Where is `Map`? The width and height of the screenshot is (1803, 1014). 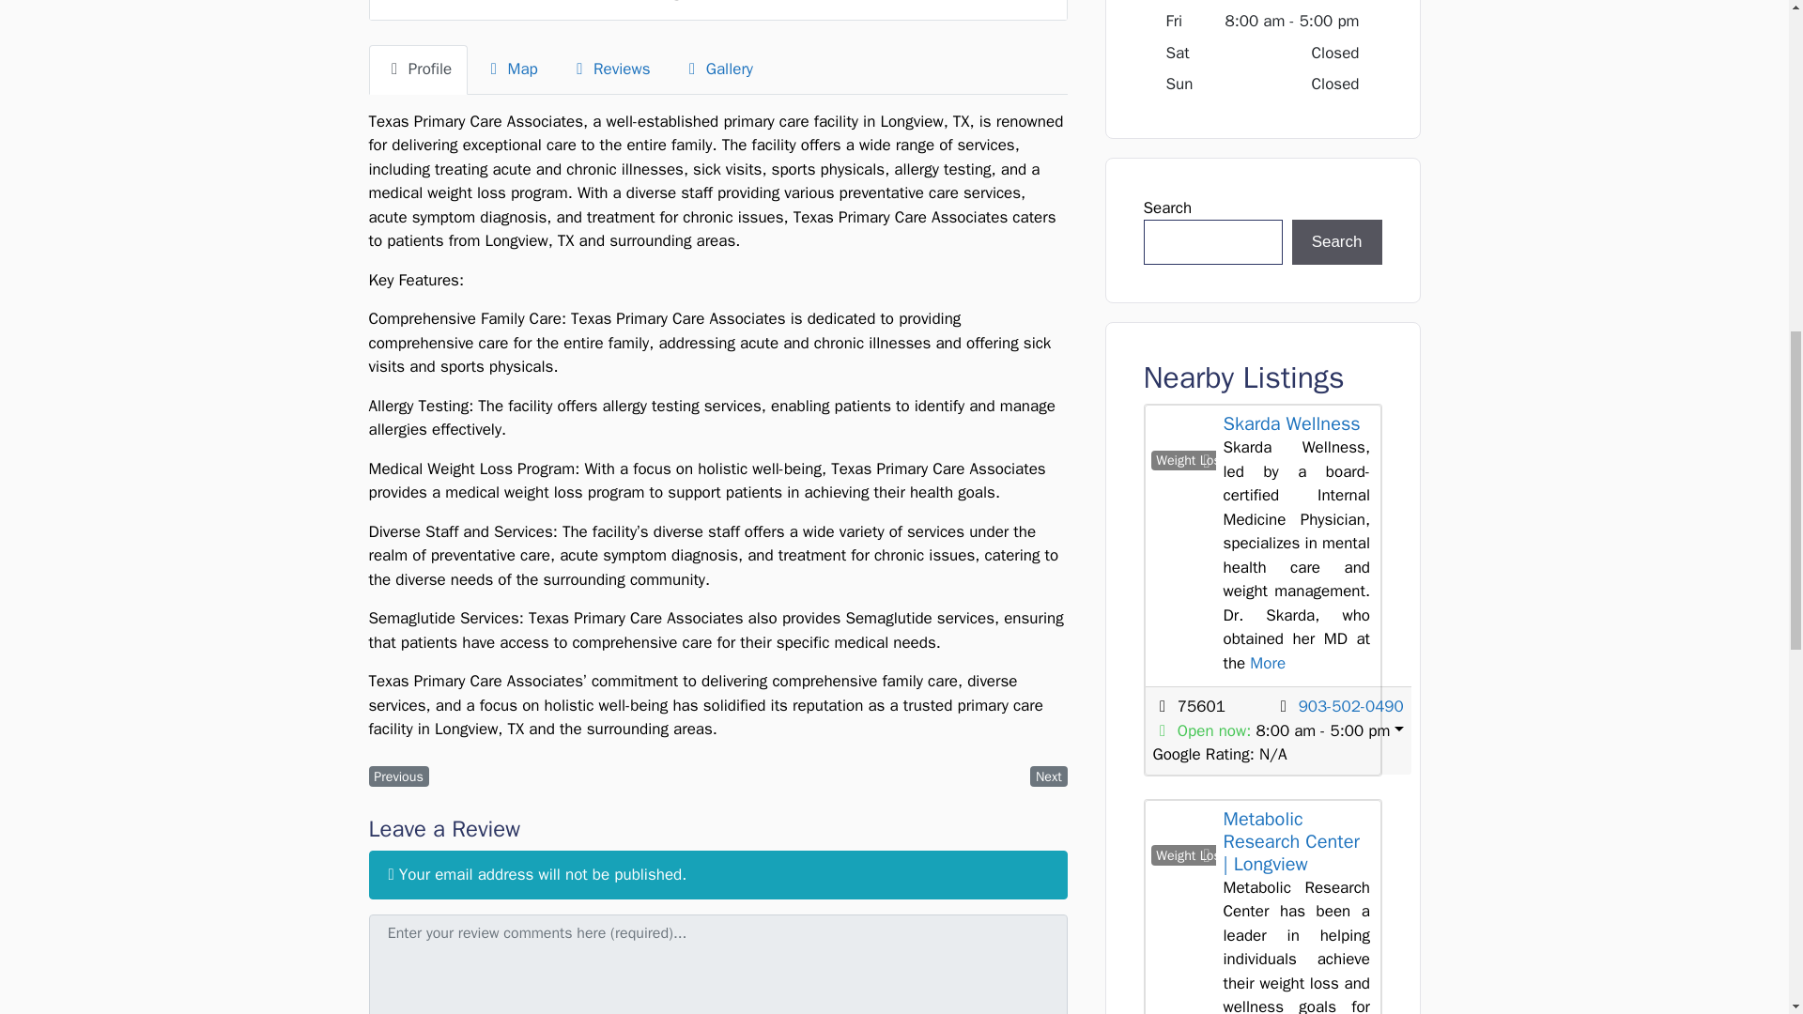 Map is located at coordinates (510, 69).